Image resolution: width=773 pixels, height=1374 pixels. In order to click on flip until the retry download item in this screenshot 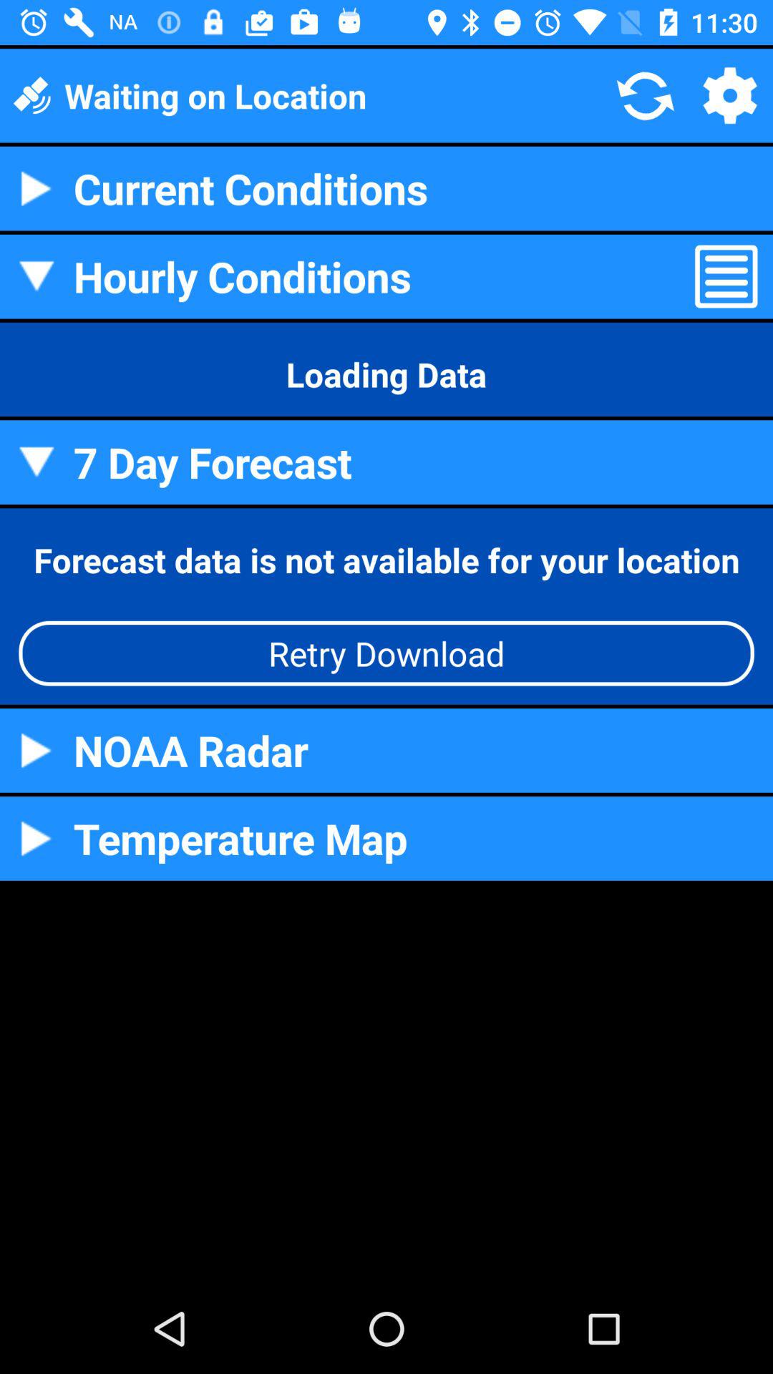, I will do `click(386, 653)`.